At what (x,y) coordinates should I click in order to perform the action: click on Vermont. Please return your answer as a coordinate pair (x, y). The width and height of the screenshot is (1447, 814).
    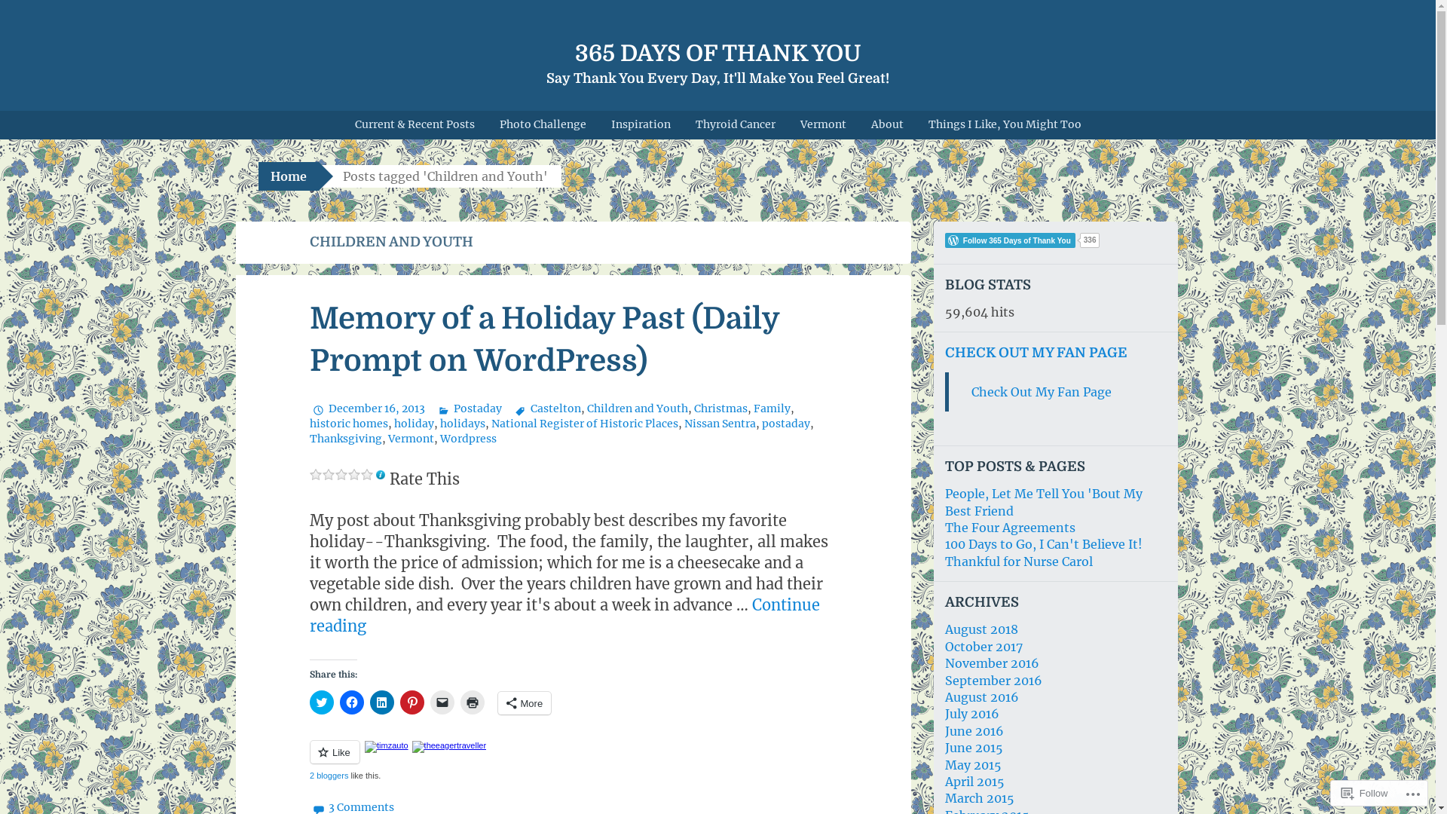
    Looking at the image, I should click on (410, 439).